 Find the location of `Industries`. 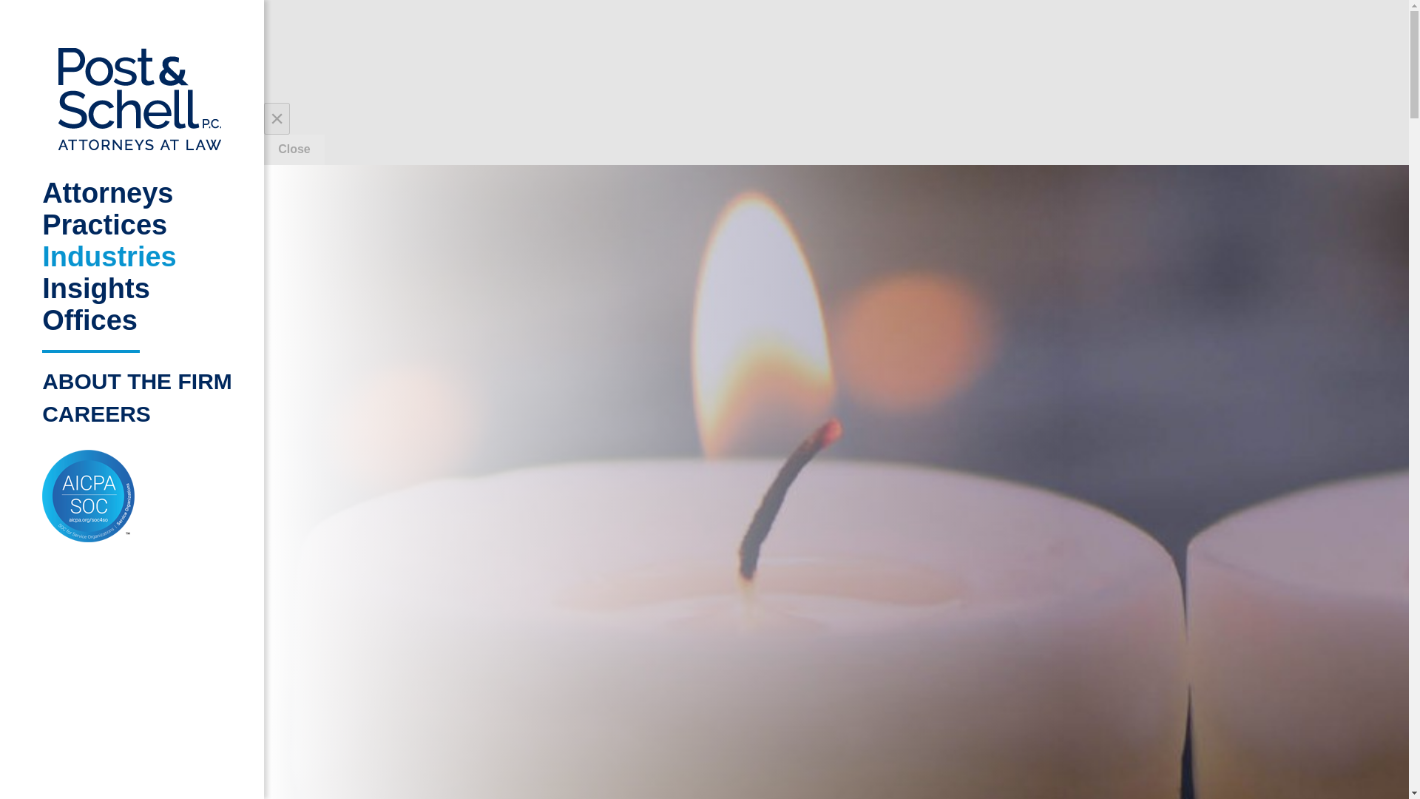

Industries is located at coordinates (139, 257).